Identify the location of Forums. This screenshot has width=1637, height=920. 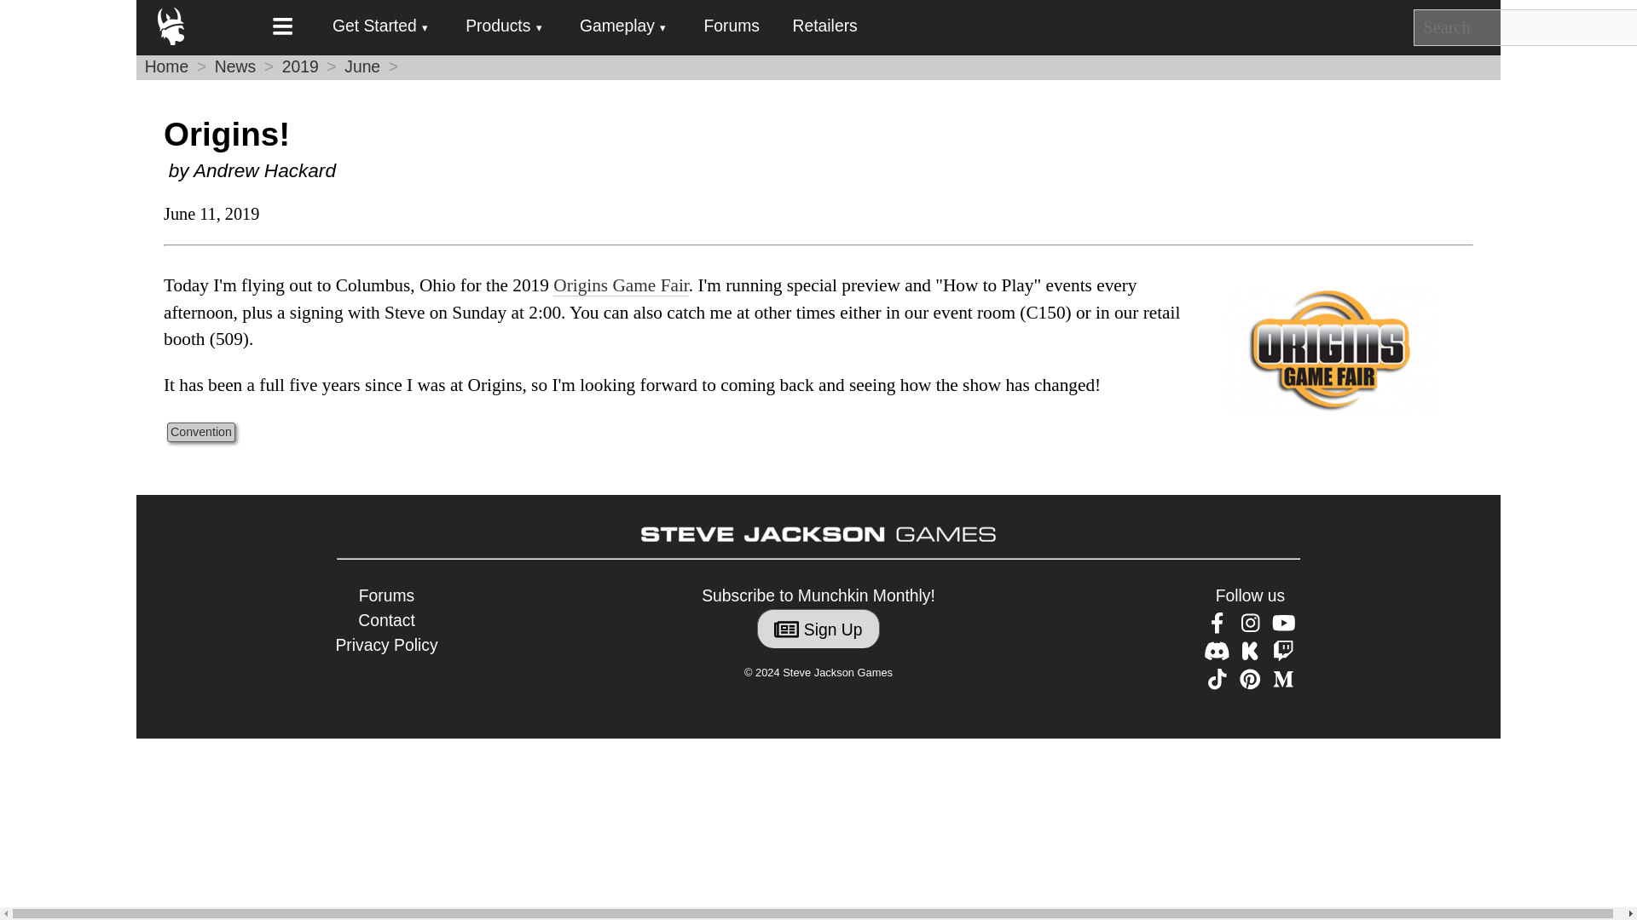
(732, 26).